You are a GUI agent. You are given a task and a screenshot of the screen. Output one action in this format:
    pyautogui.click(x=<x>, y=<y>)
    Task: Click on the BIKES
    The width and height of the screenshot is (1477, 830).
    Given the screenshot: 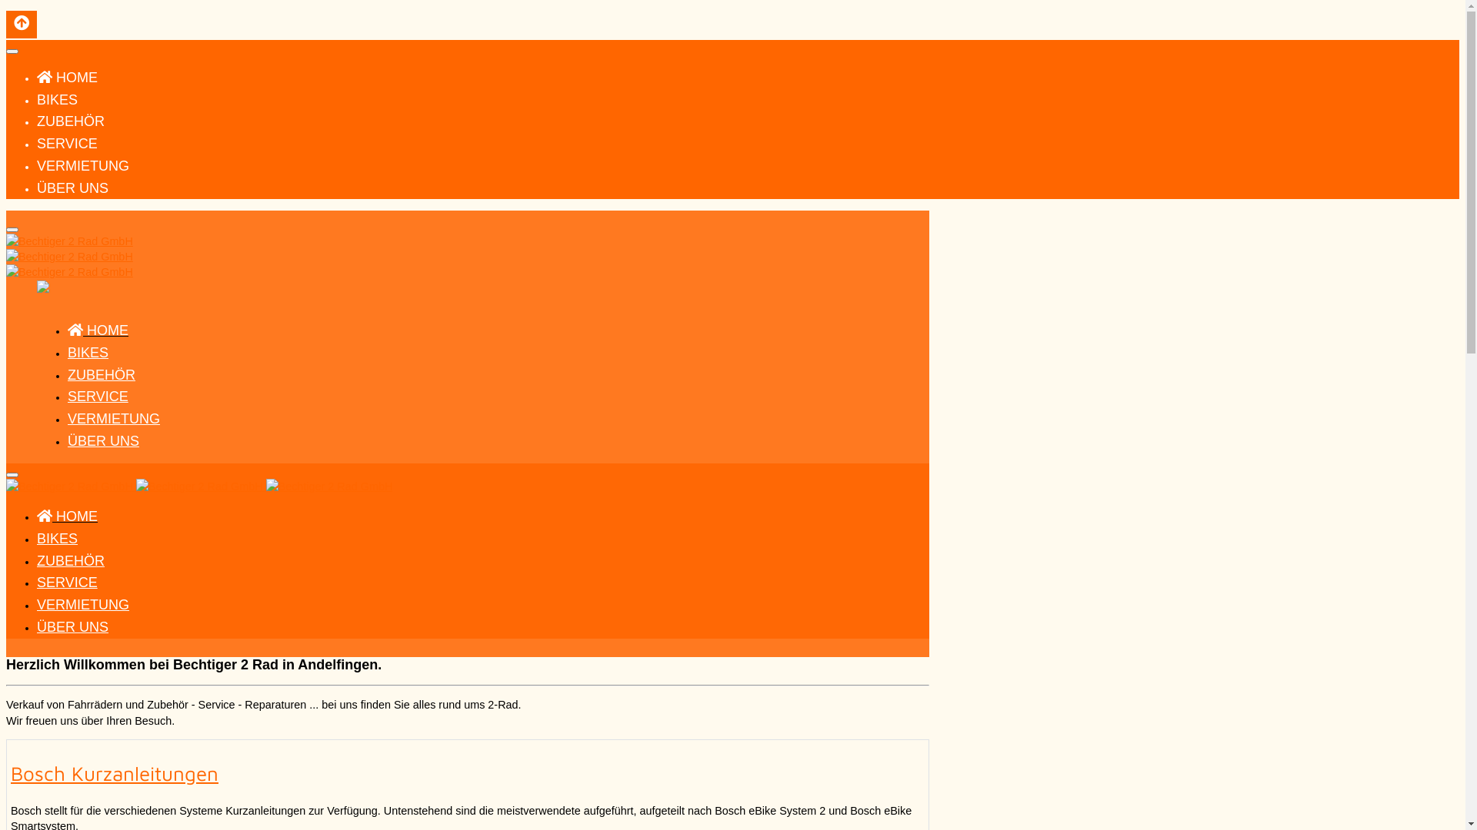 What is the action you would take?
    pyautogui.click(x=57, y=539)
    